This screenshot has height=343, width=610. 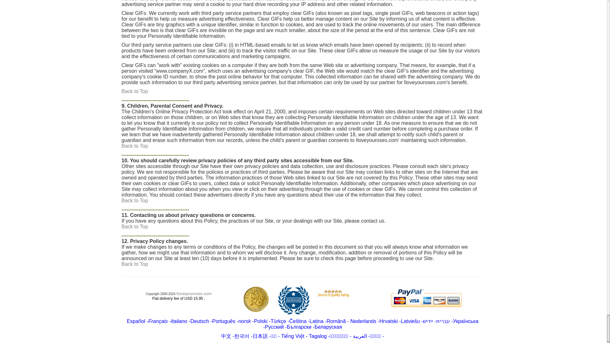 I want to click on Portuguese, so click(x=224, y=321).